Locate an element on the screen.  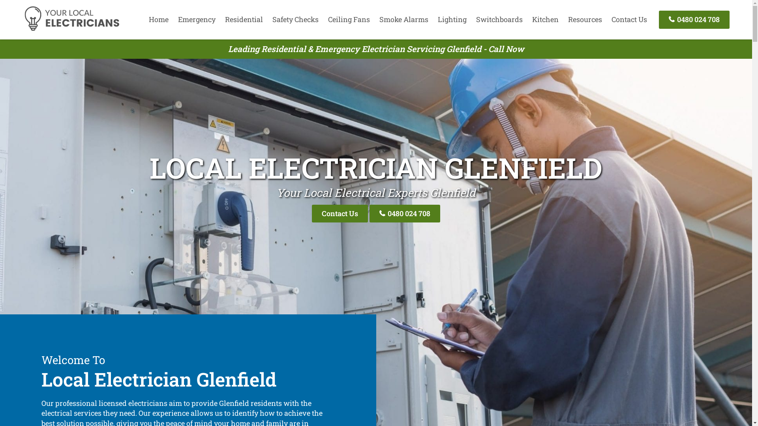
Home is located at coordinates (159, 19).